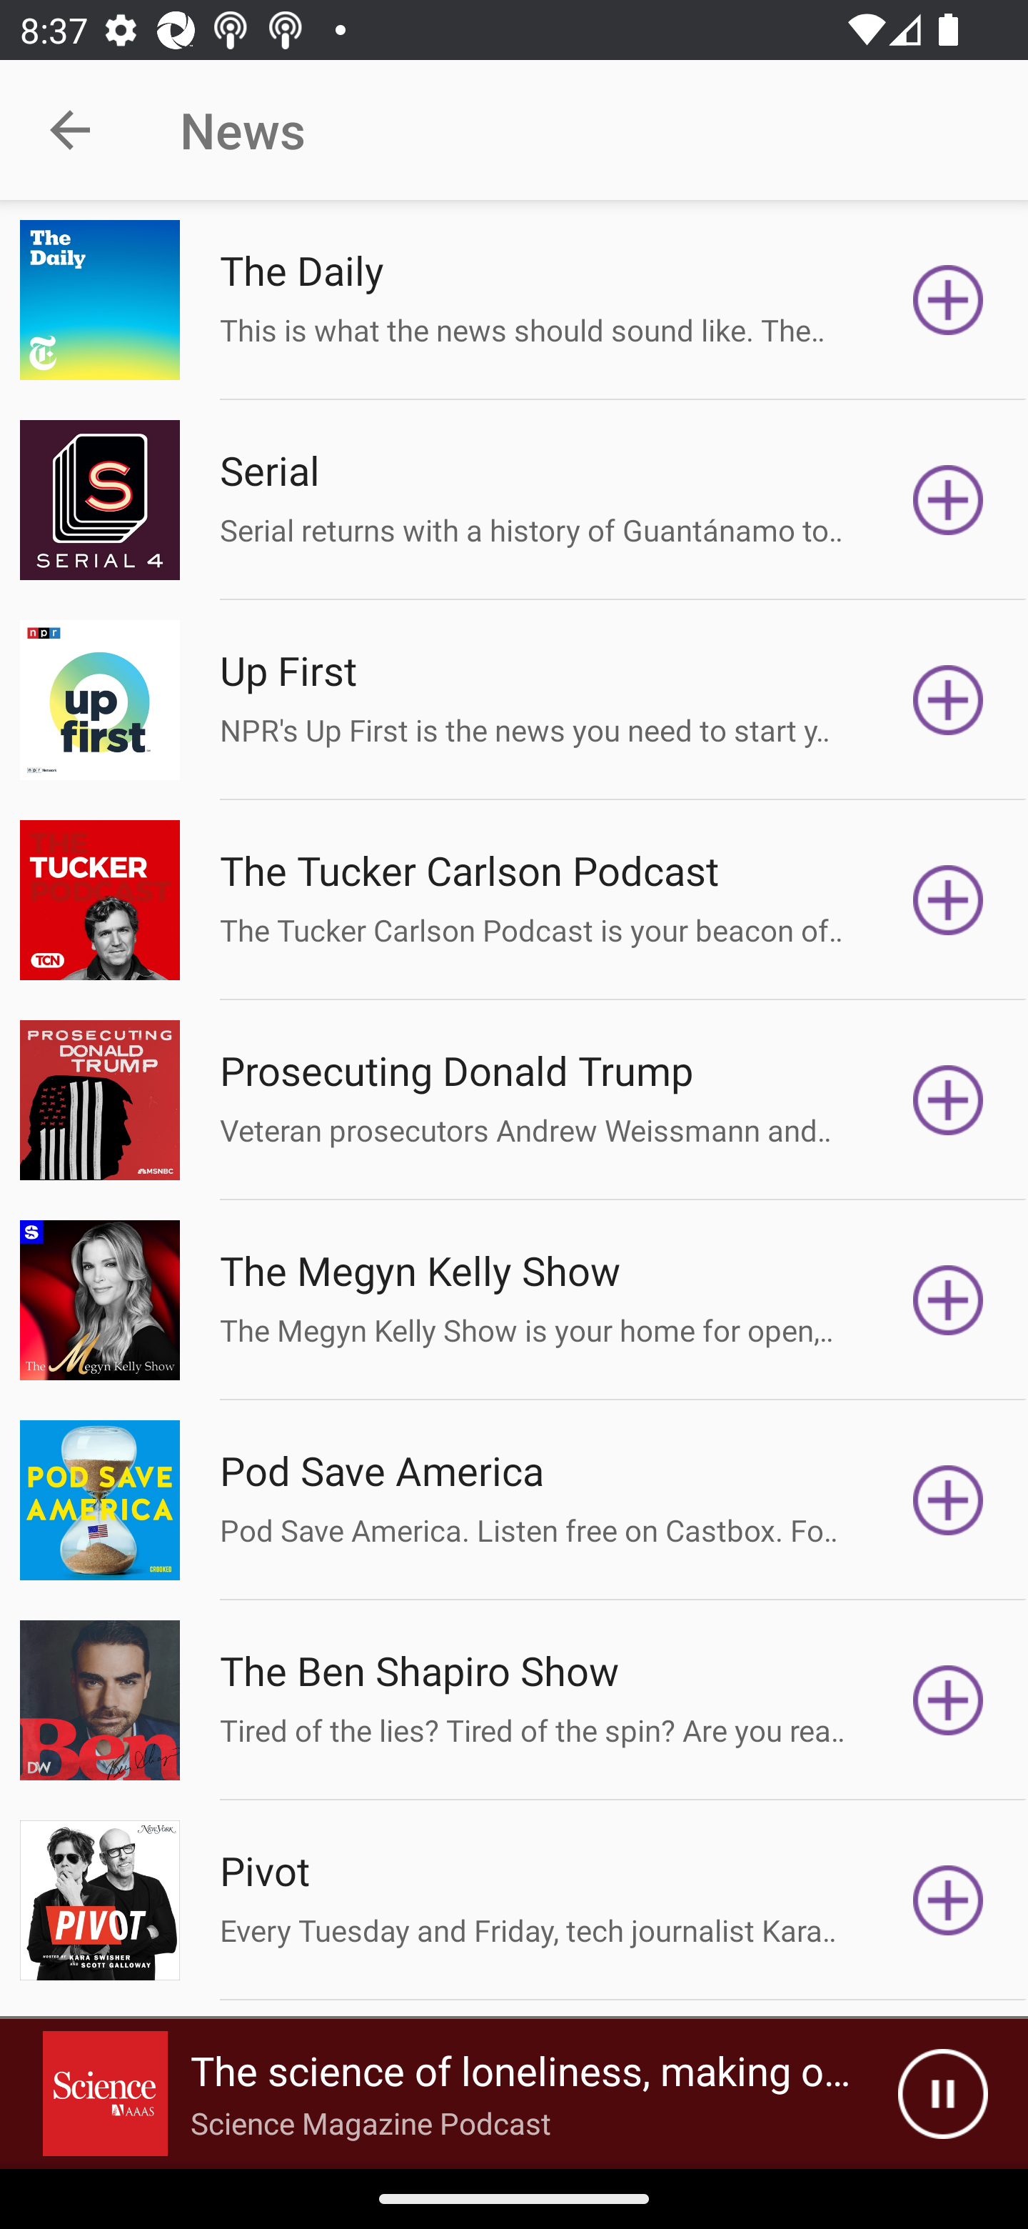  What do you see at coordinates (948, 1700) in the screenshot?
I see `Subscribe` at bounding box center [948, 1700].